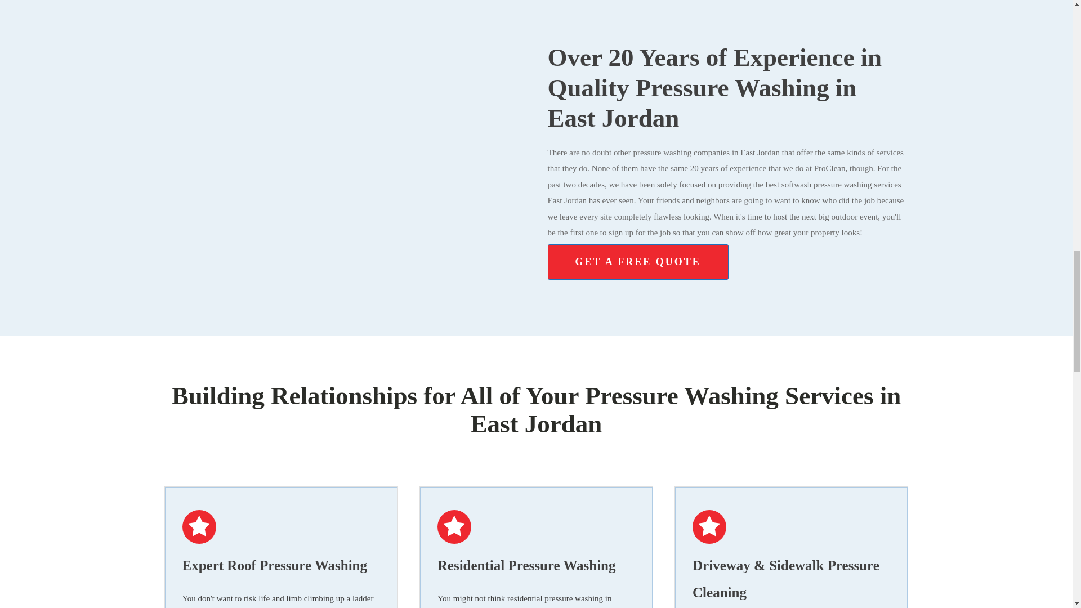  Describe the element at coordinates (637, 262) in the screenshot. I see `GET A FREE QUOTE` at that location.